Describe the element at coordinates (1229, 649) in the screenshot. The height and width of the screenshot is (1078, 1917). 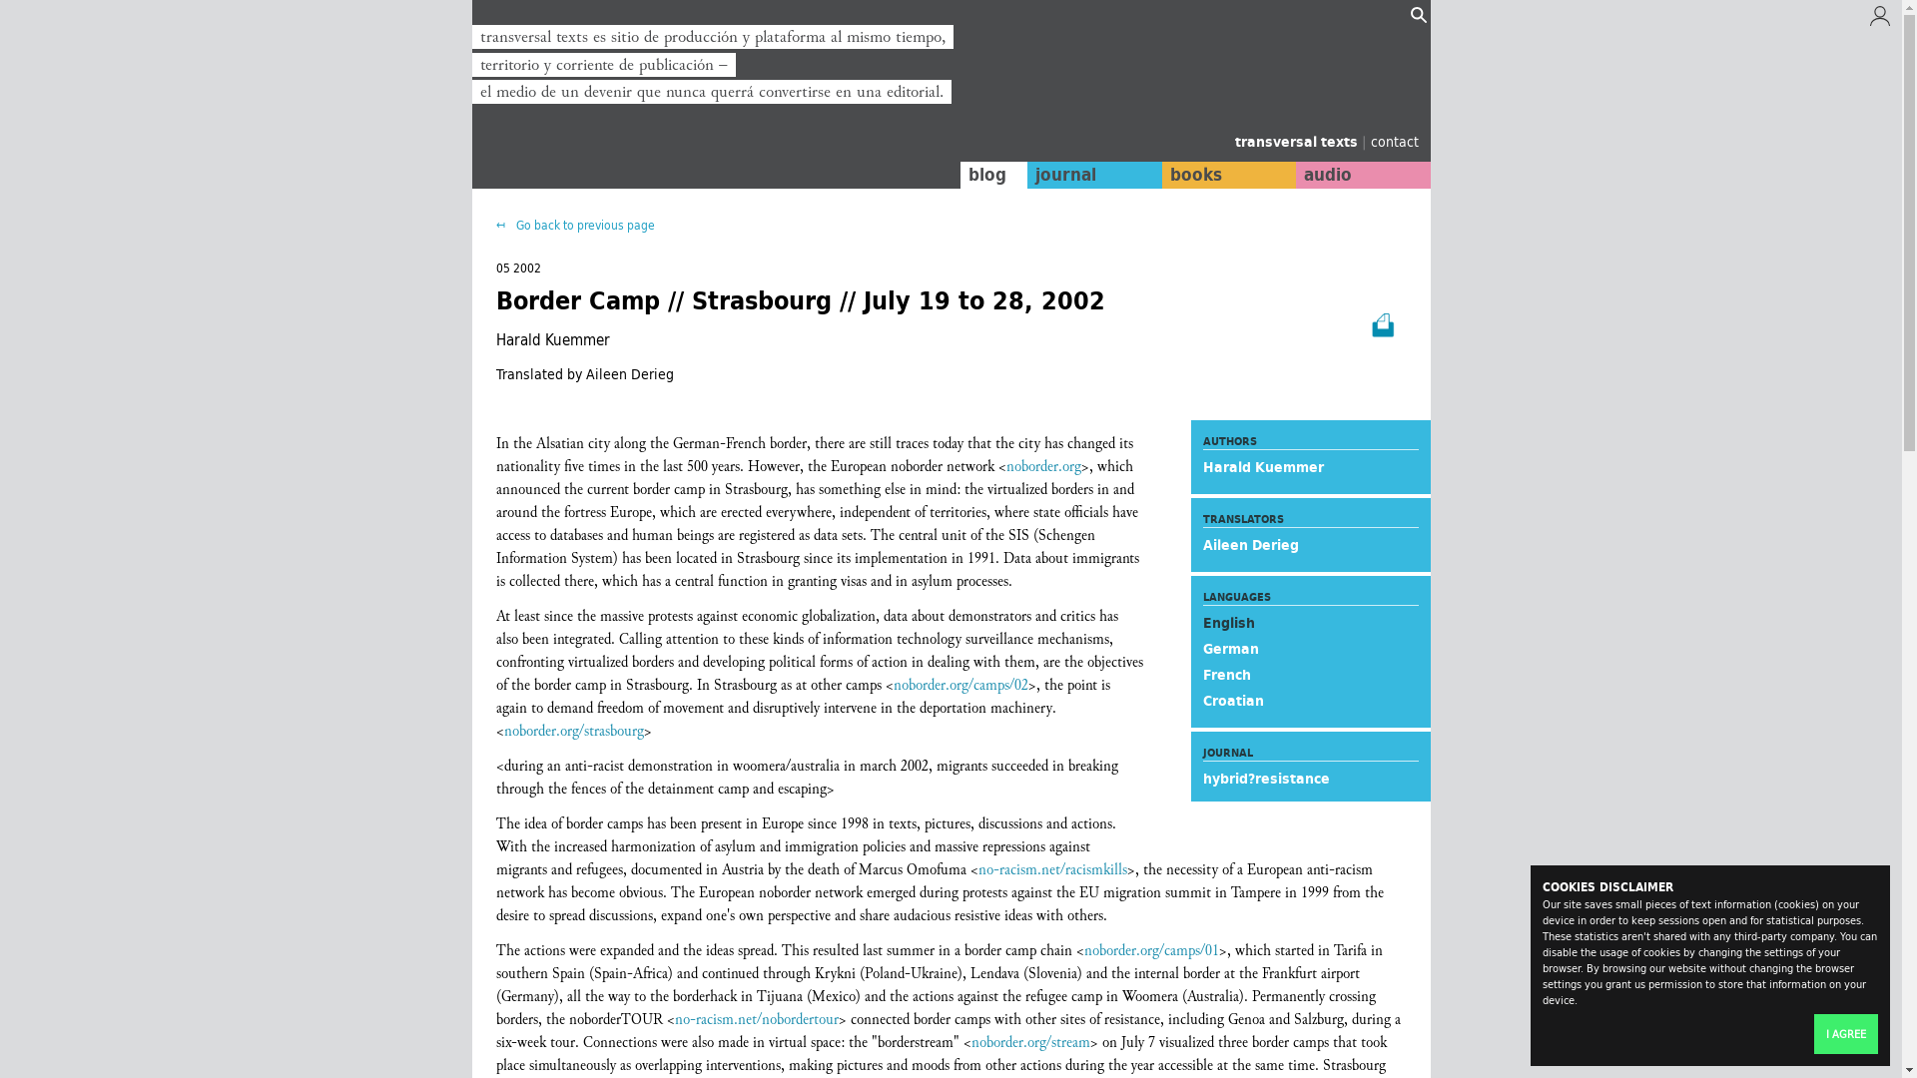
I see `German` at that location.